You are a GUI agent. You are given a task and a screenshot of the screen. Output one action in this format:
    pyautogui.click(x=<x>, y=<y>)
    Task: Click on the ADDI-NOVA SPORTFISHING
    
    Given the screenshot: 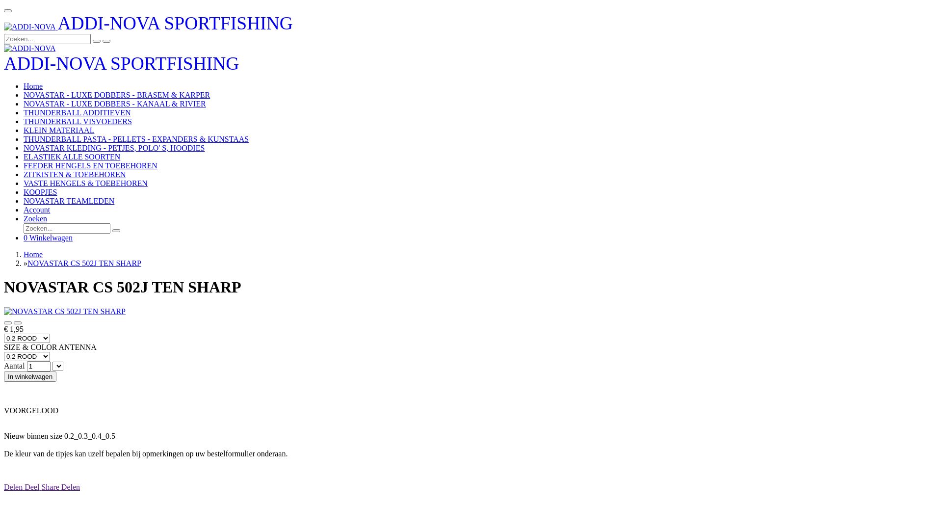 What is the action you would take?
    pyautogui.click(x=122, y=67)
    